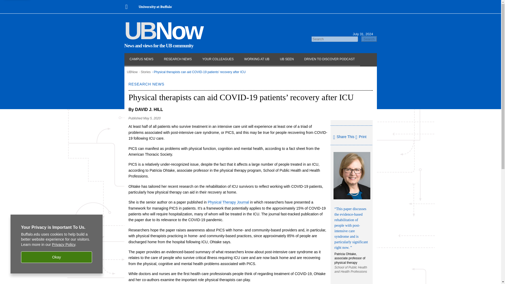  What do you see at coordinates (329, 59) in the screenshot?
I see `DRIVEN TO DISCOVER PODCAST` at bounding box center [329, 59].